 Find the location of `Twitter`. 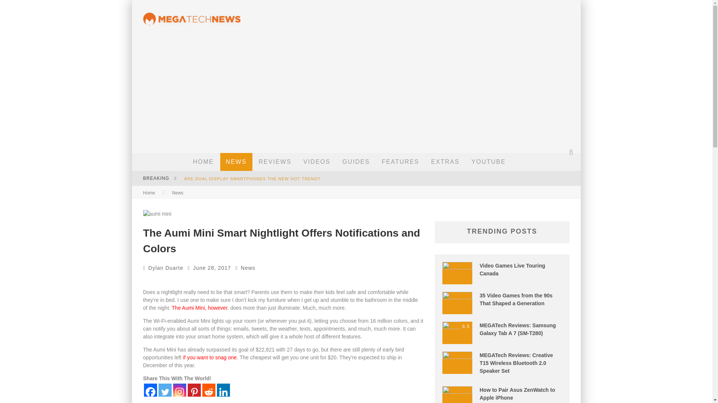

Twitter is located at coordinates (165, 390).